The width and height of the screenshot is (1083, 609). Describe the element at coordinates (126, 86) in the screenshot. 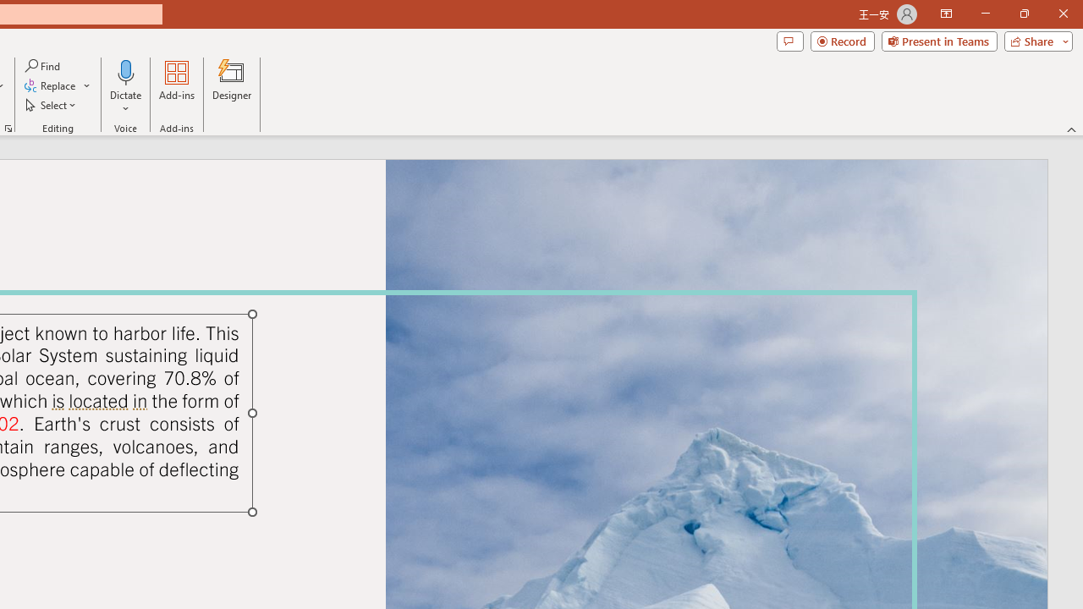

I see `Dictate` at that location.